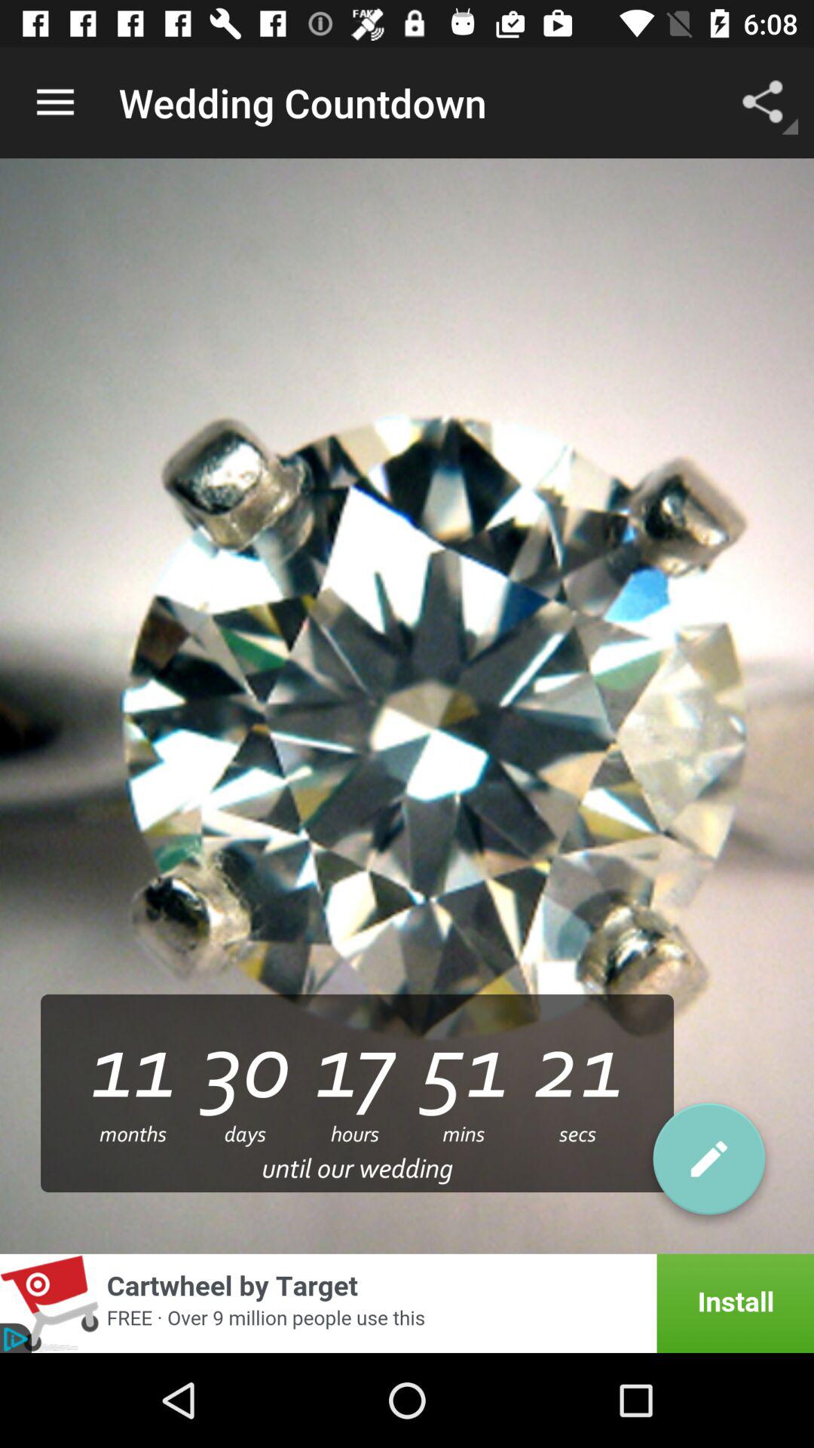 This screenshot has height=1448, width=814. I want to click on select the text below the diamond stone, so click(357, 1094).